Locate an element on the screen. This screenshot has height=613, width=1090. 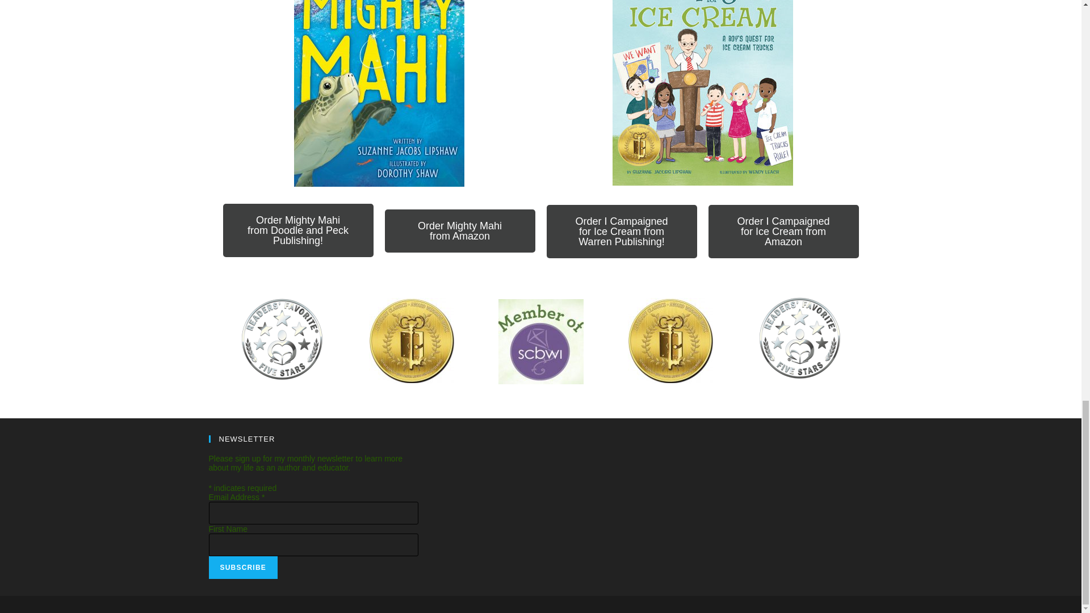
Order Mighty Mahi from Amazon is located at coordinates (460, 230).